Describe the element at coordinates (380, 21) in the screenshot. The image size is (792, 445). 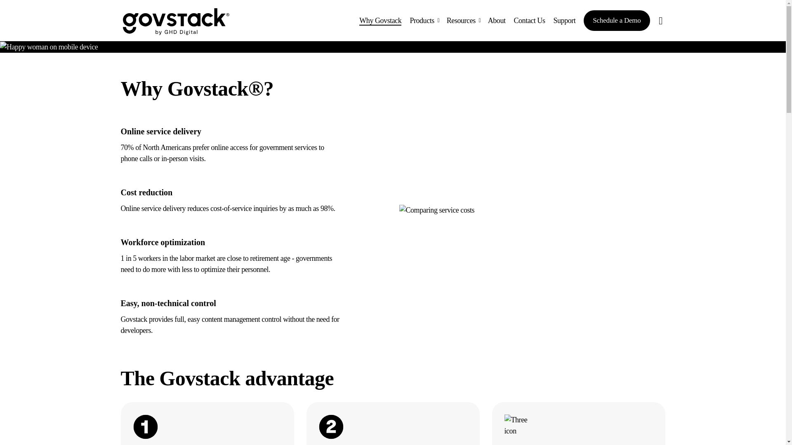
I see `Why Govstack` at that location.